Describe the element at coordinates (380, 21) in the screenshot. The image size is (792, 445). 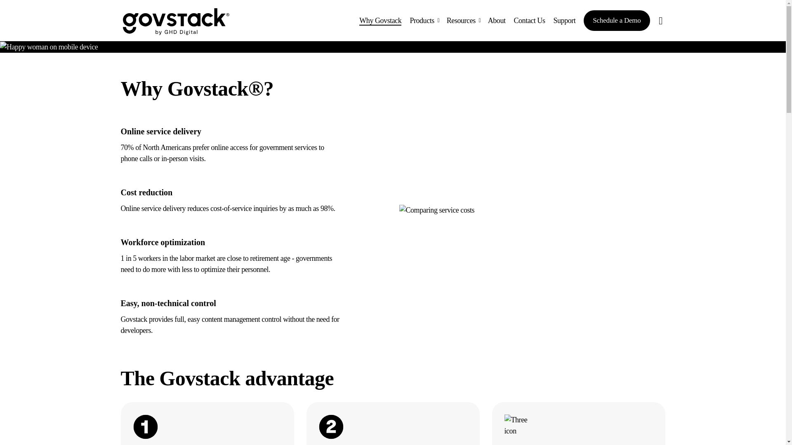
I see `Why Govstack` at that location.